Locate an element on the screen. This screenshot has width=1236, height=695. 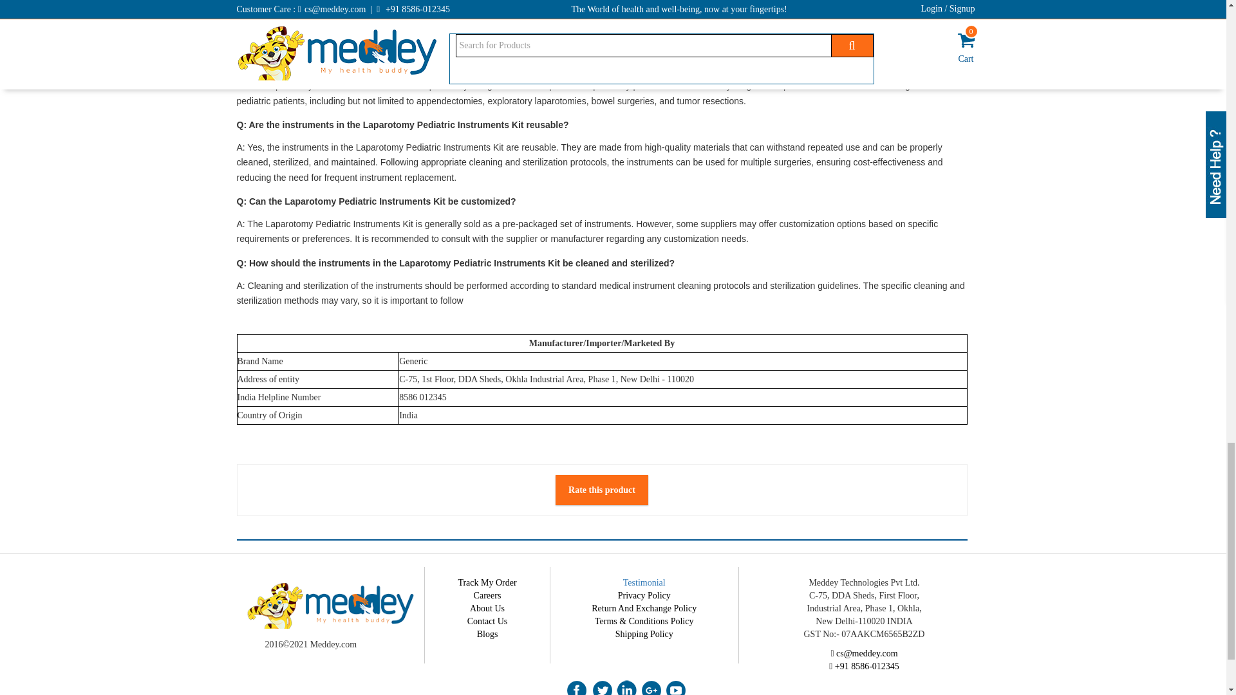
Testimonial is located at coordinates (644, 582).